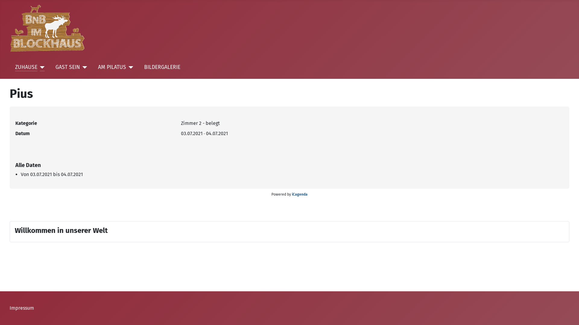  I want to click on iCagenda, so click(300, 194).